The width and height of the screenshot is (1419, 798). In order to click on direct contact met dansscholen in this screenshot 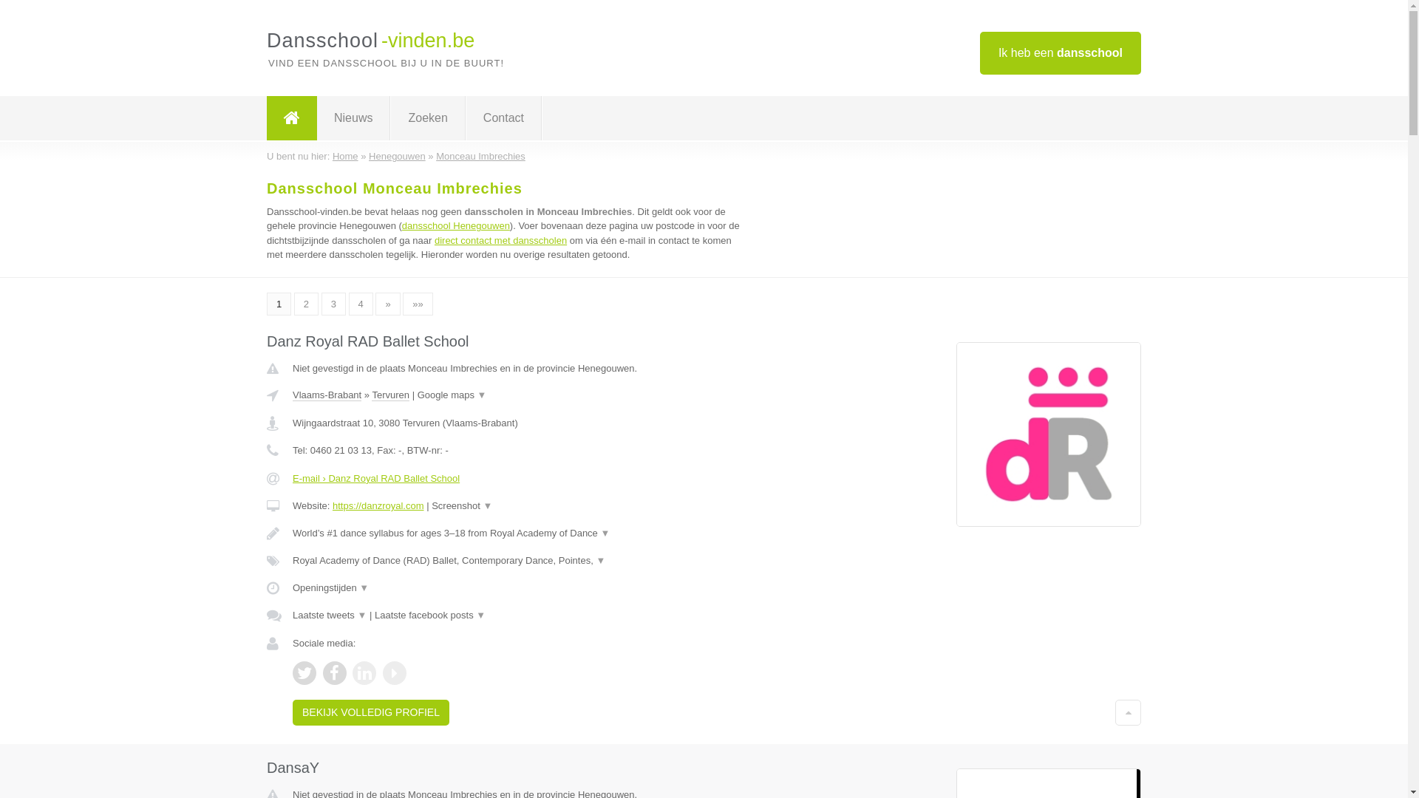, I will do `click(501, 241)`.